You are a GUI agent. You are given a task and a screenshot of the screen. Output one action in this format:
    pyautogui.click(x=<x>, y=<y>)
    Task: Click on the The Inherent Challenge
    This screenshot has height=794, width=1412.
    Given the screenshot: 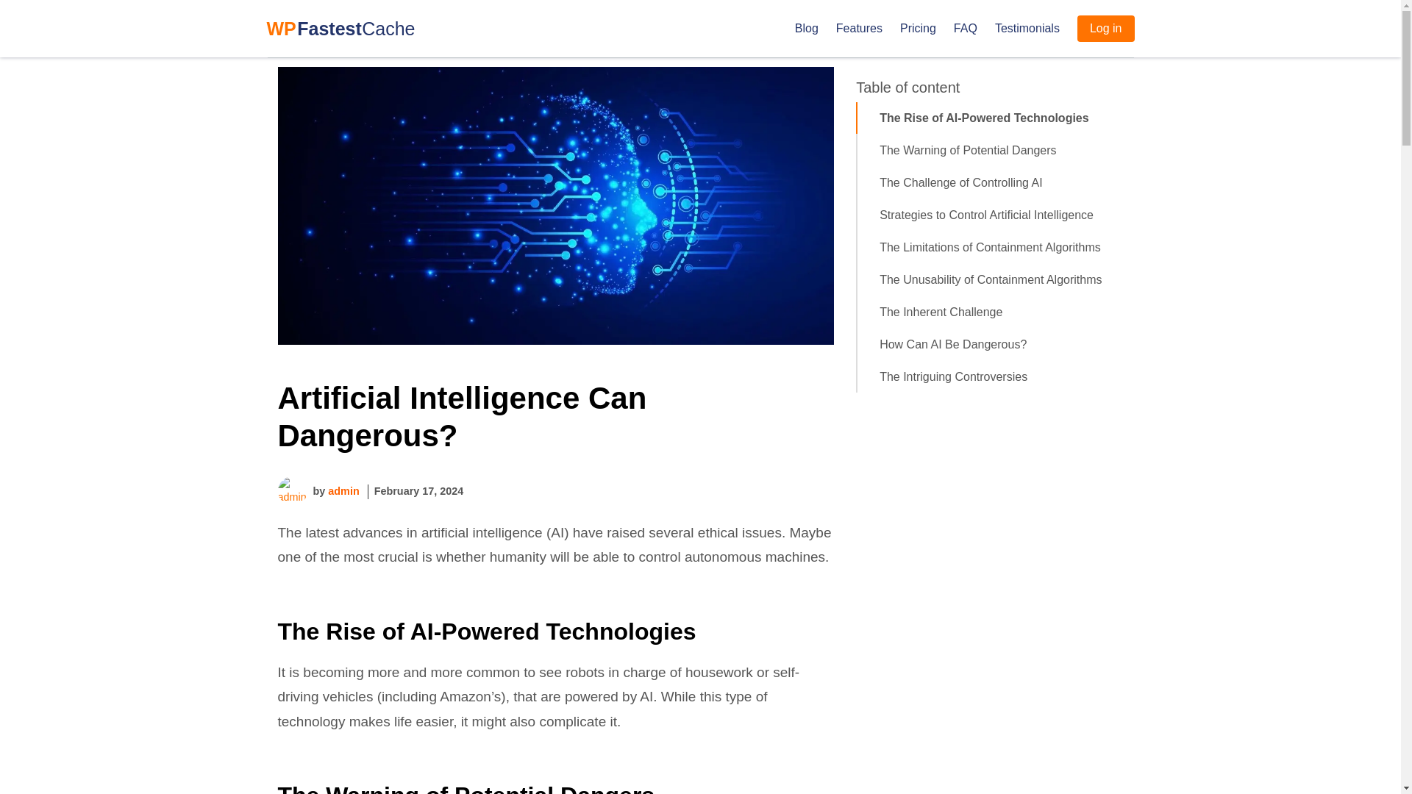 What is the action you would take?
    pyautogui.click(x=1001, y=312)
    